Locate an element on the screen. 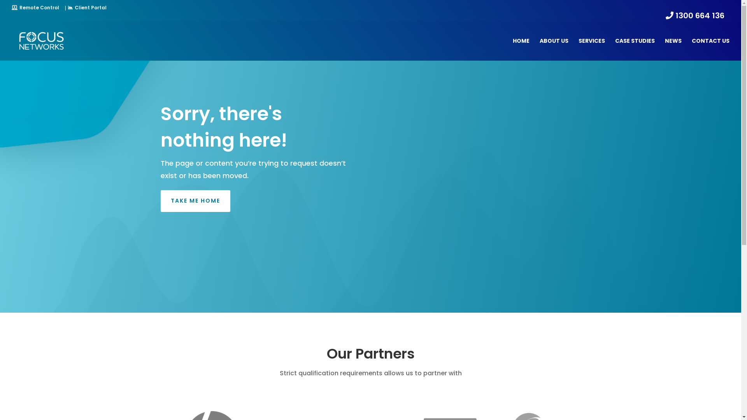 Image resolution: width=747 pixels, height=420 pixels. CASE STUDIES is located at coordinates (635, 49).